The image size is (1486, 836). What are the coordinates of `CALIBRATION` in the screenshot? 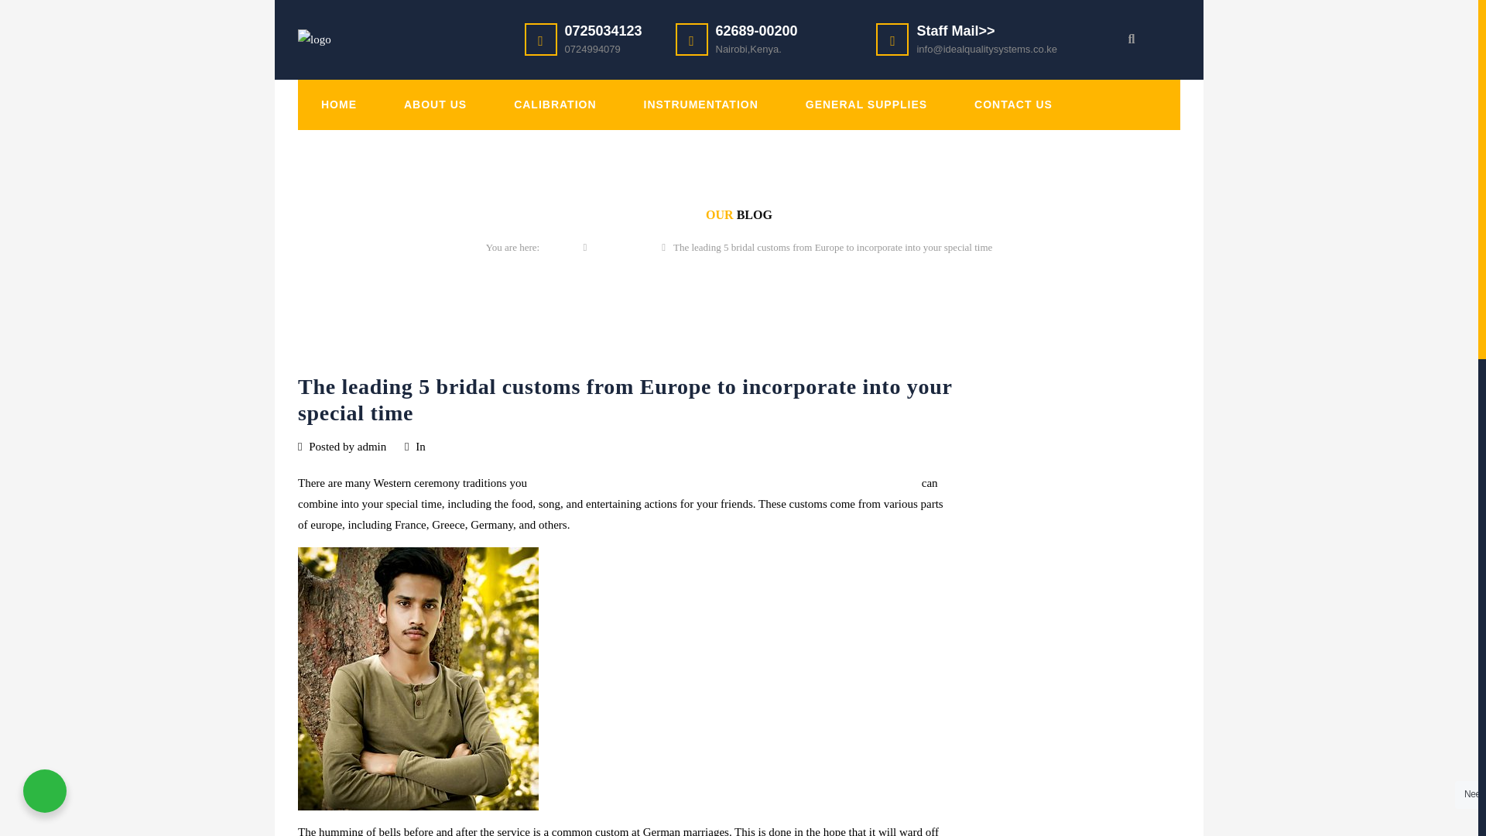 It's located at (554, 104).